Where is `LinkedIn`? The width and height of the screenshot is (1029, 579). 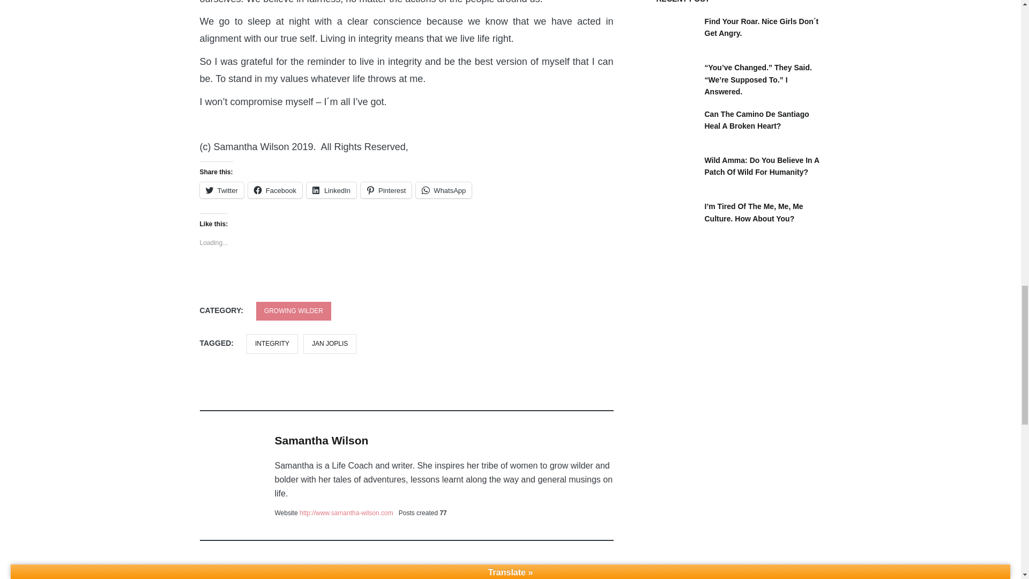
LinkedIn is located at coordinates (331, 190).